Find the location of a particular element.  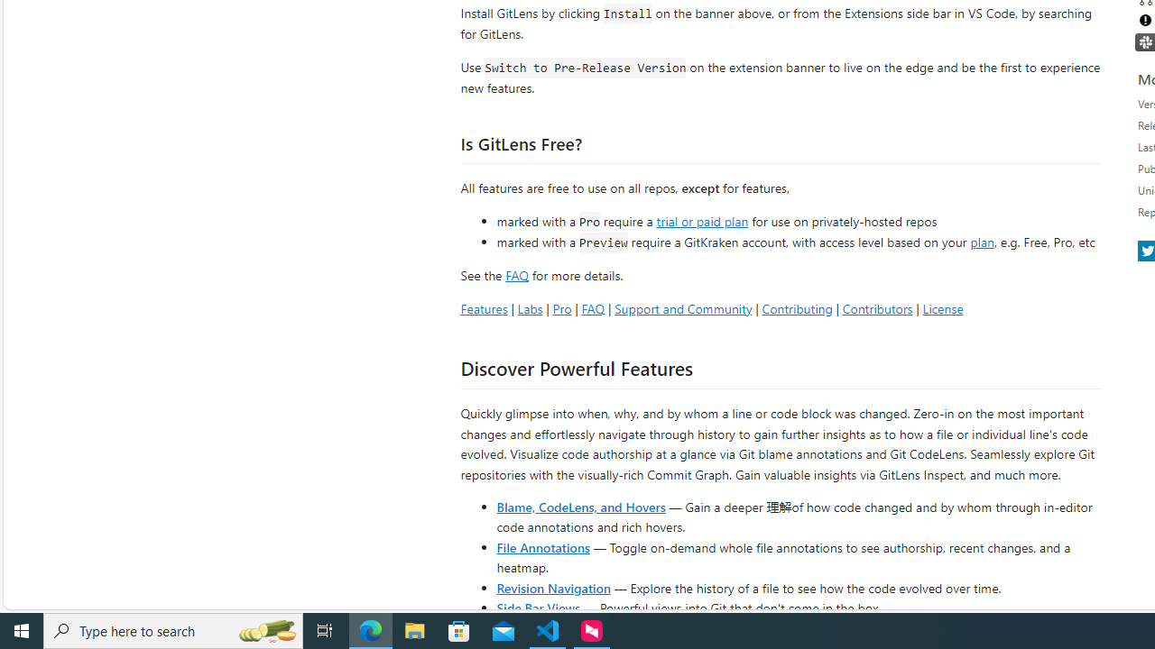

Pro is located at coordinates (561, 308).